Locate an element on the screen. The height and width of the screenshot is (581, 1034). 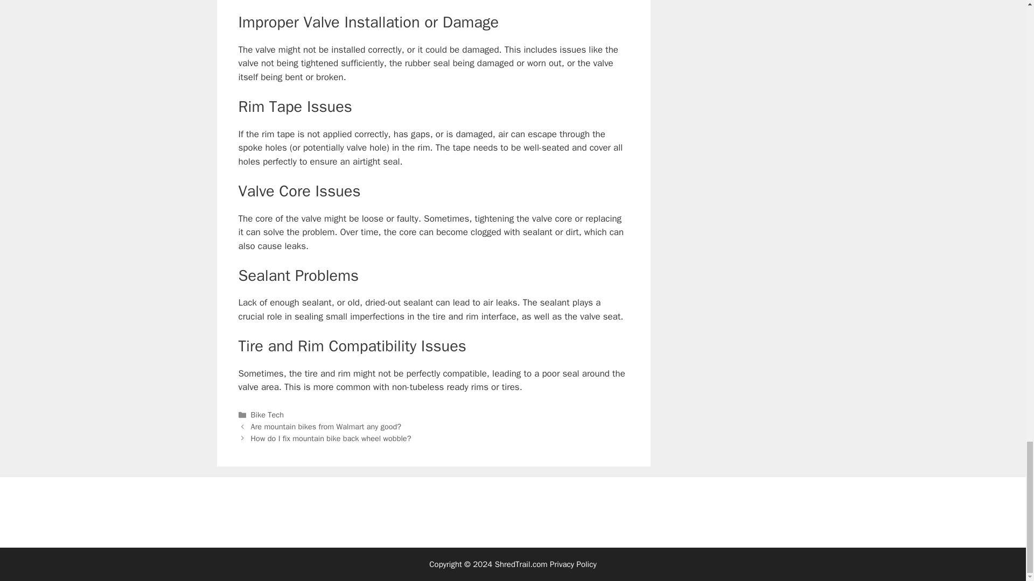
How do I fix mountain bike back wheel wobble? is located at coordinates (331, 438).